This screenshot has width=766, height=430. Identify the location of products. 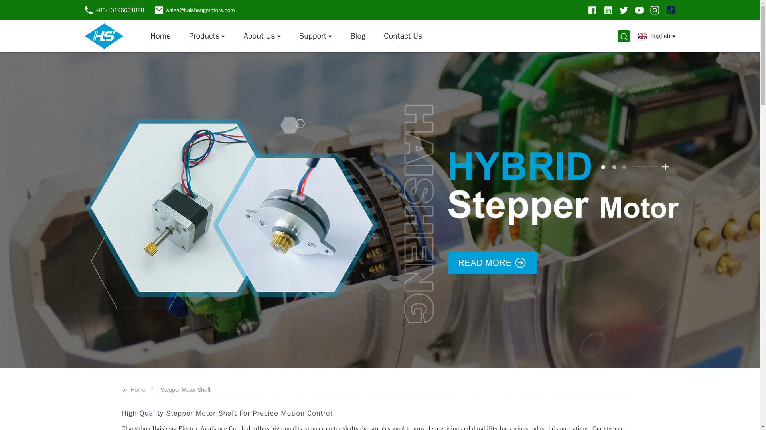
(207, 36).